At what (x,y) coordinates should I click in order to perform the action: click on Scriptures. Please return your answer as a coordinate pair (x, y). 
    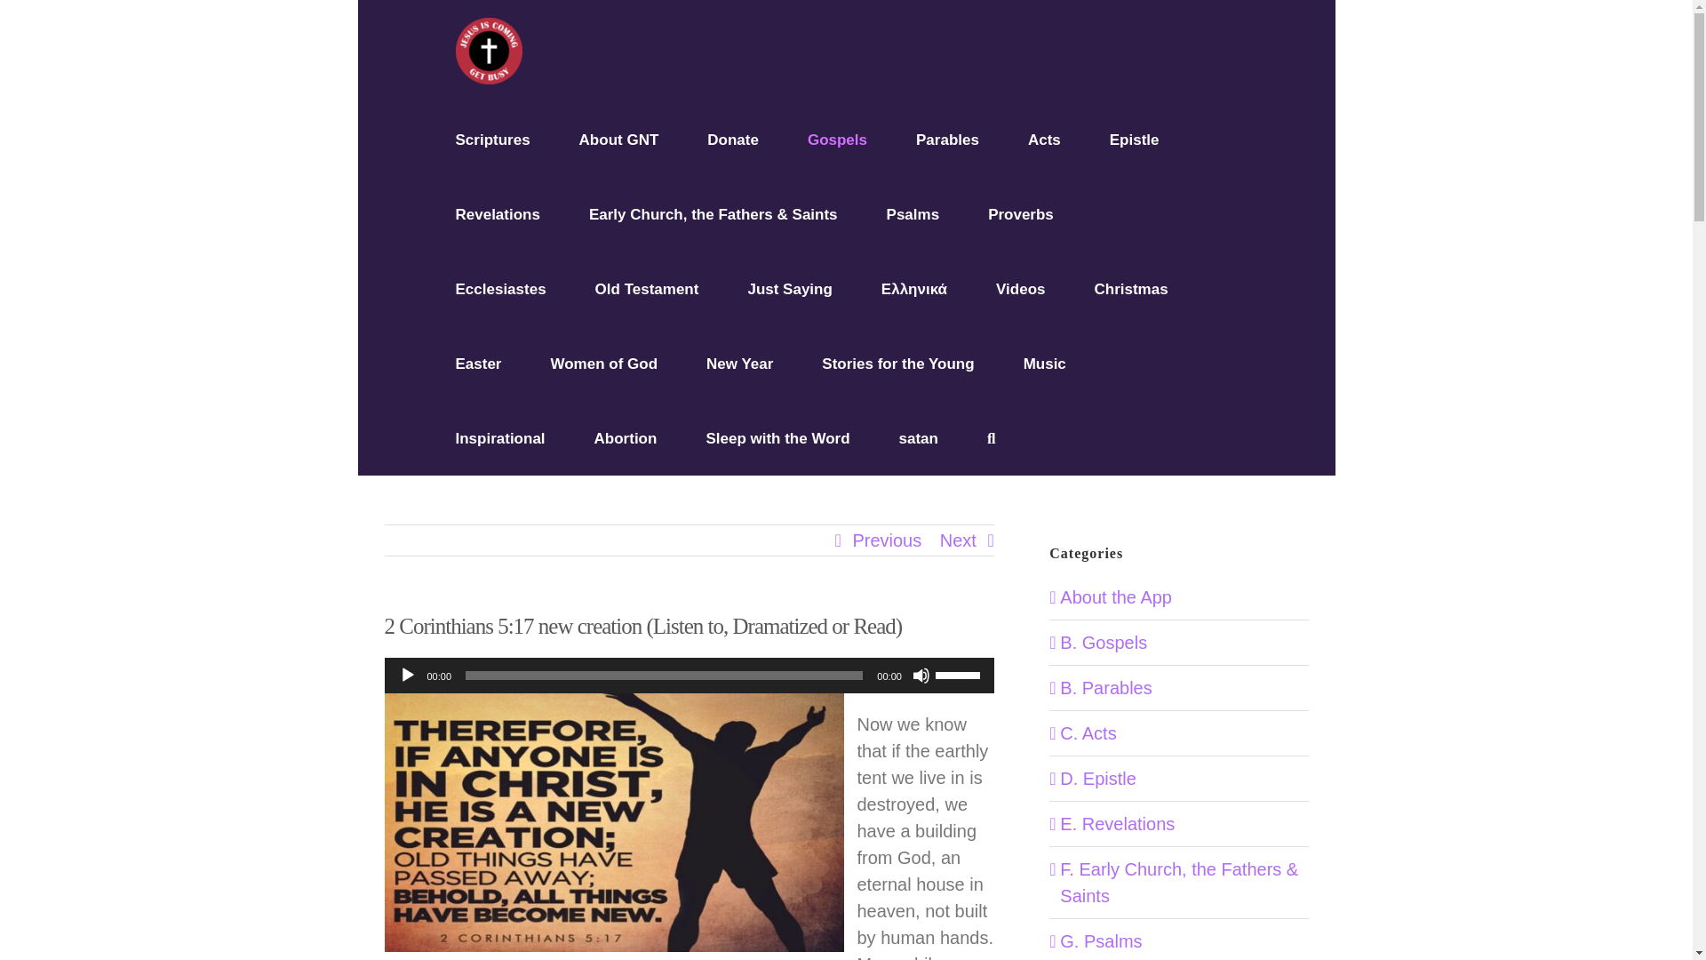
    Looking at the image, I should click on (492, 139).